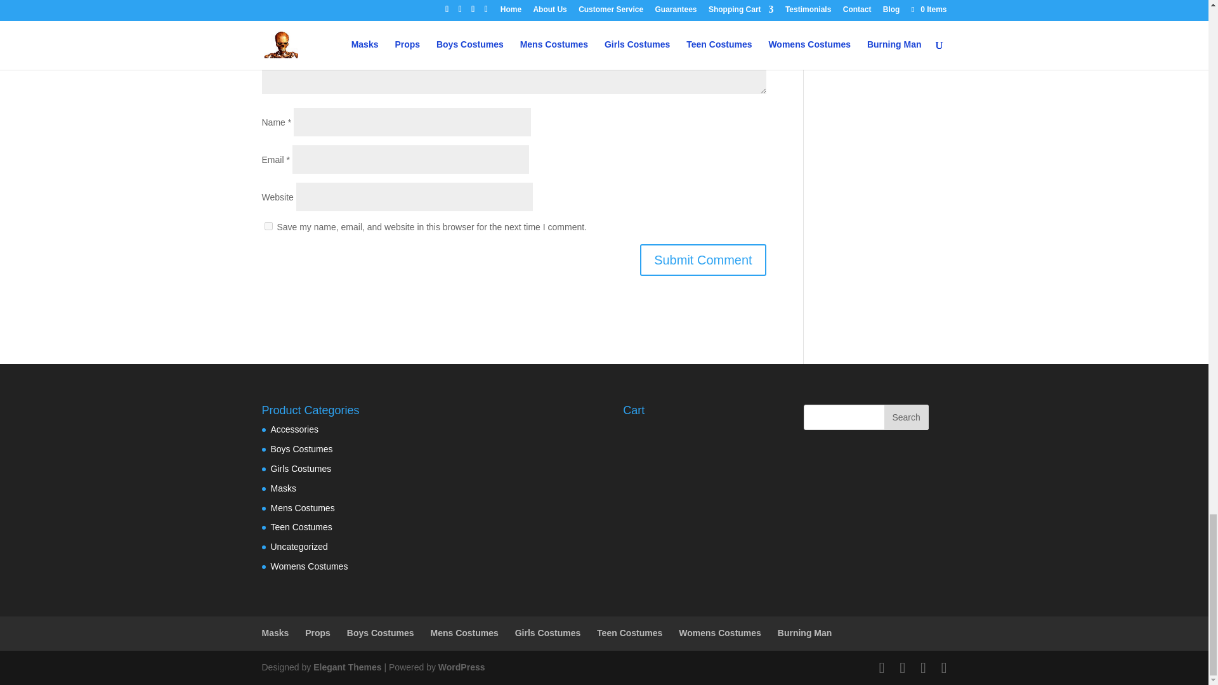  I want to click on Mens Costumes, so click(302, 507).